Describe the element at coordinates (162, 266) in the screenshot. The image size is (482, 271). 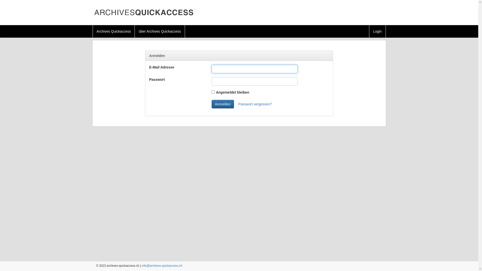
I see `info@archives-quickaccess.ch` at that location.